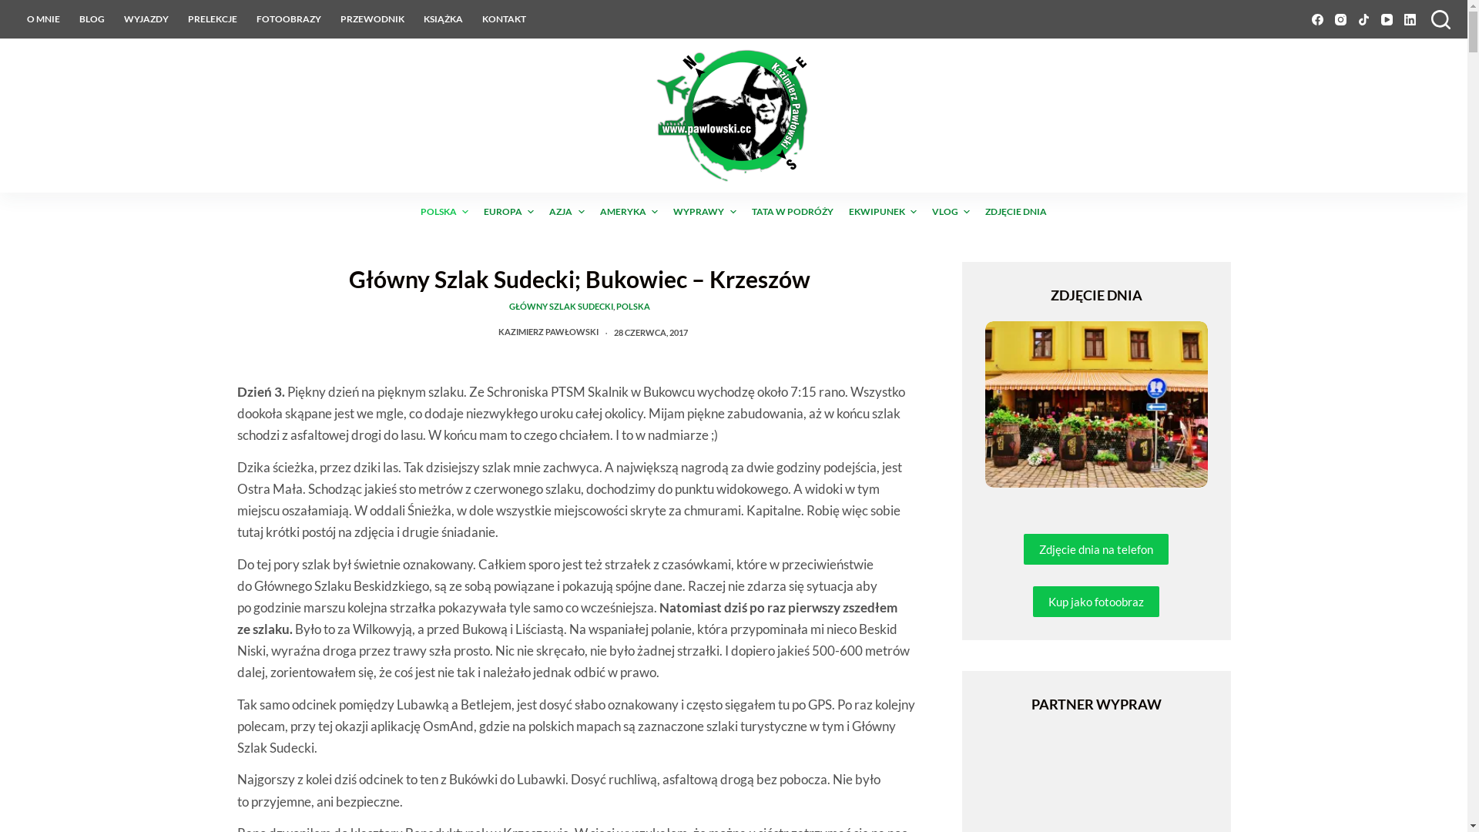  Describe the element at coordinates (951, 212) in the screenshot. I see `VLOG` at that location.